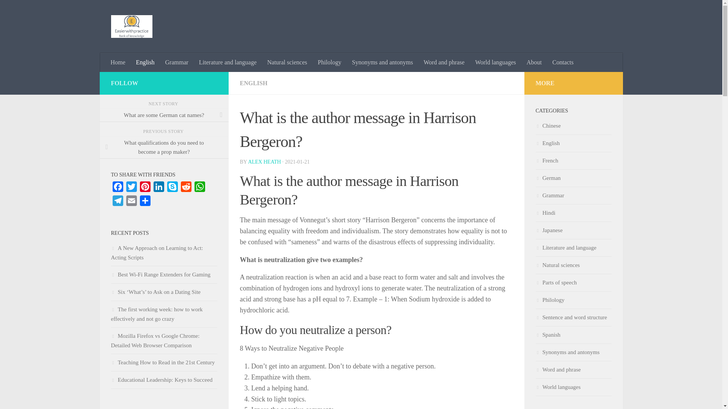  What do you see at coordinates (287, 62) in the screenshot?
I see `Natural sciences` at bounding box center [287, 62].